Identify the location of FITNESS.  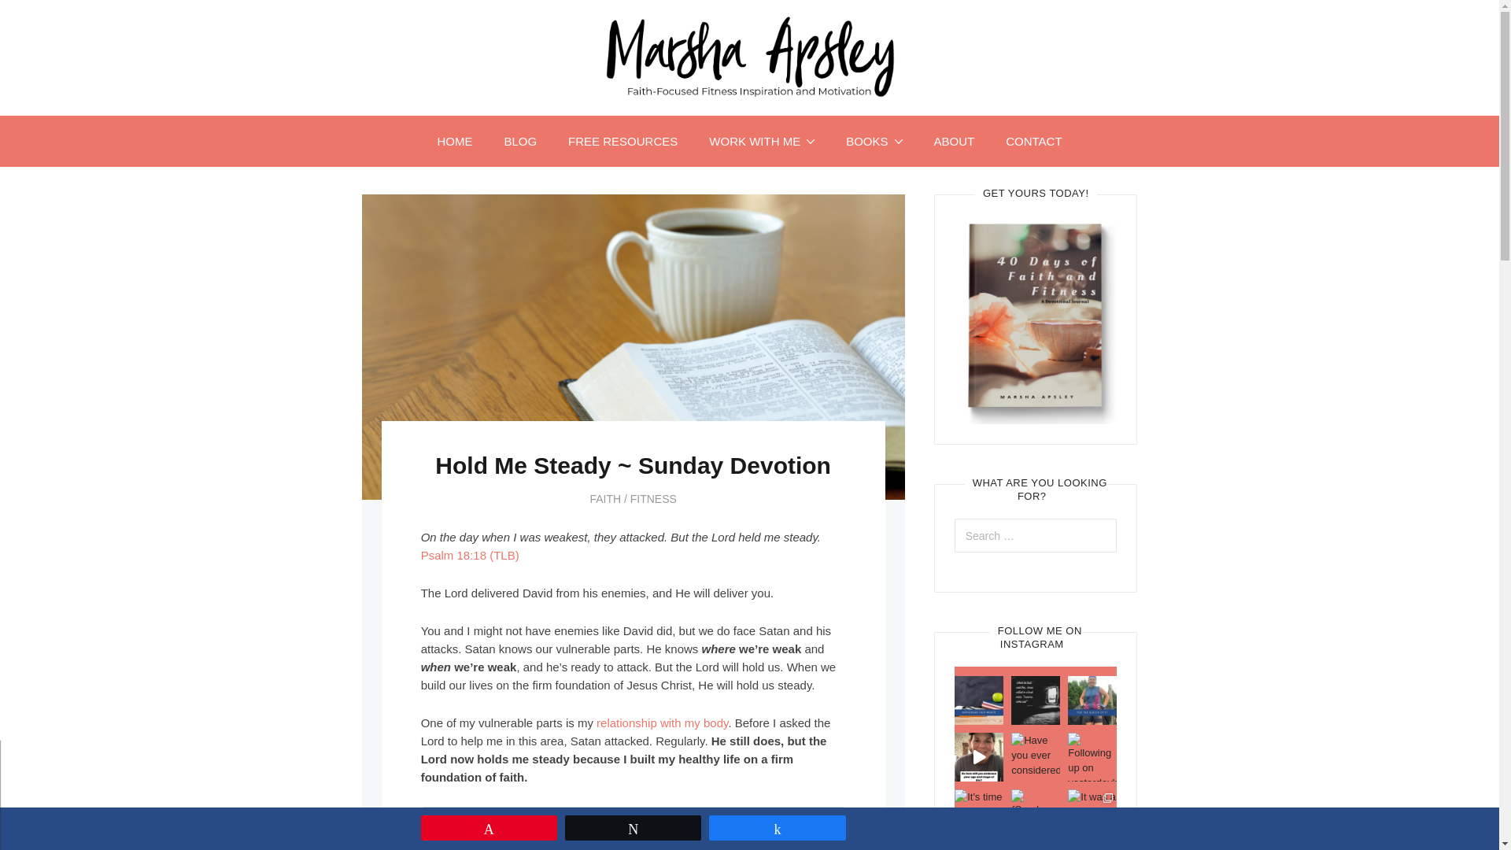
(653, 499).